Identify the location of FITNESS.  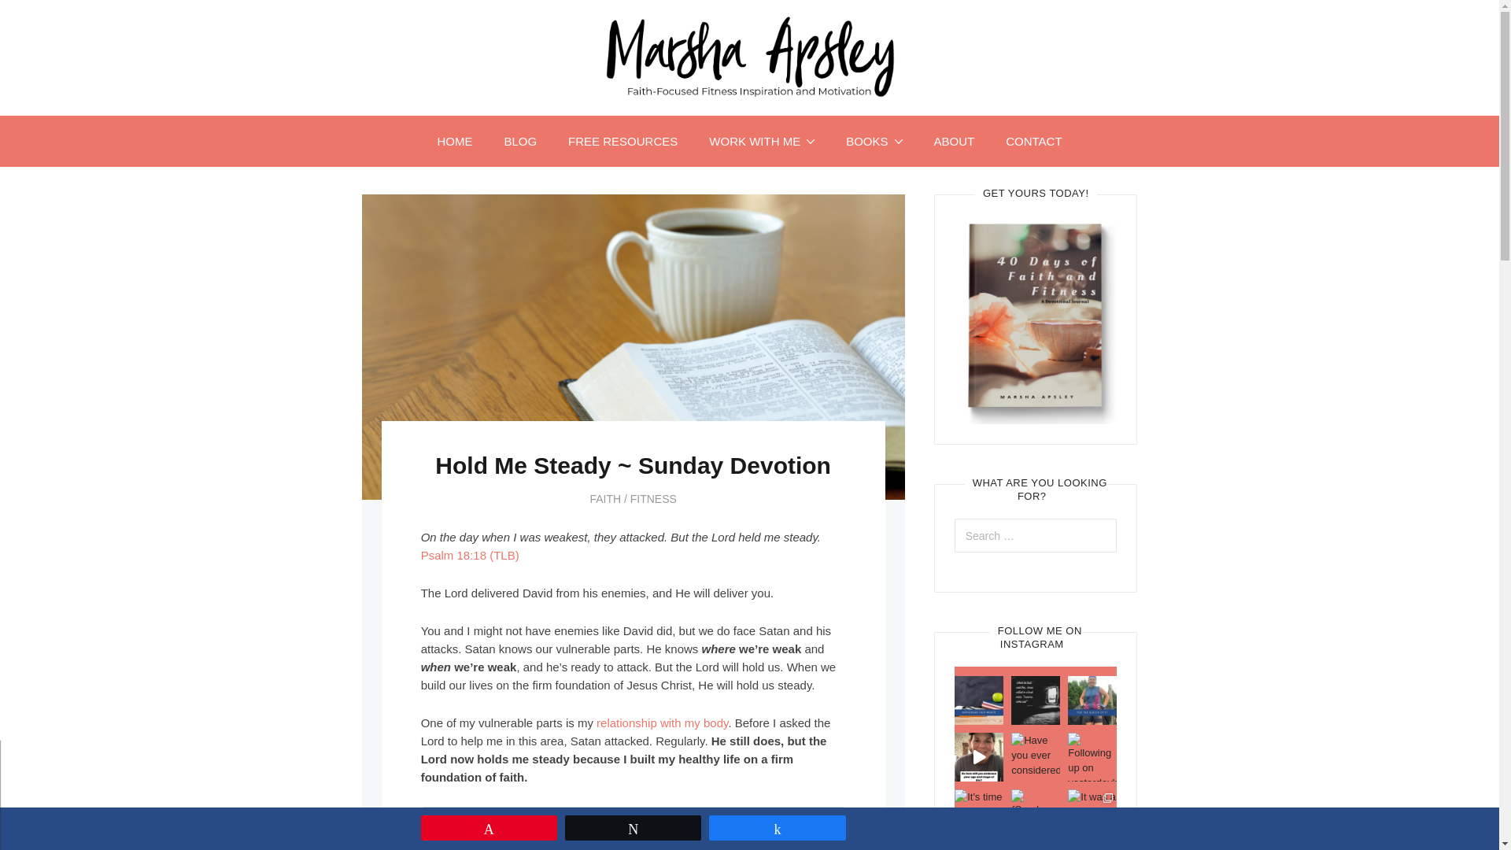
(653, 499).